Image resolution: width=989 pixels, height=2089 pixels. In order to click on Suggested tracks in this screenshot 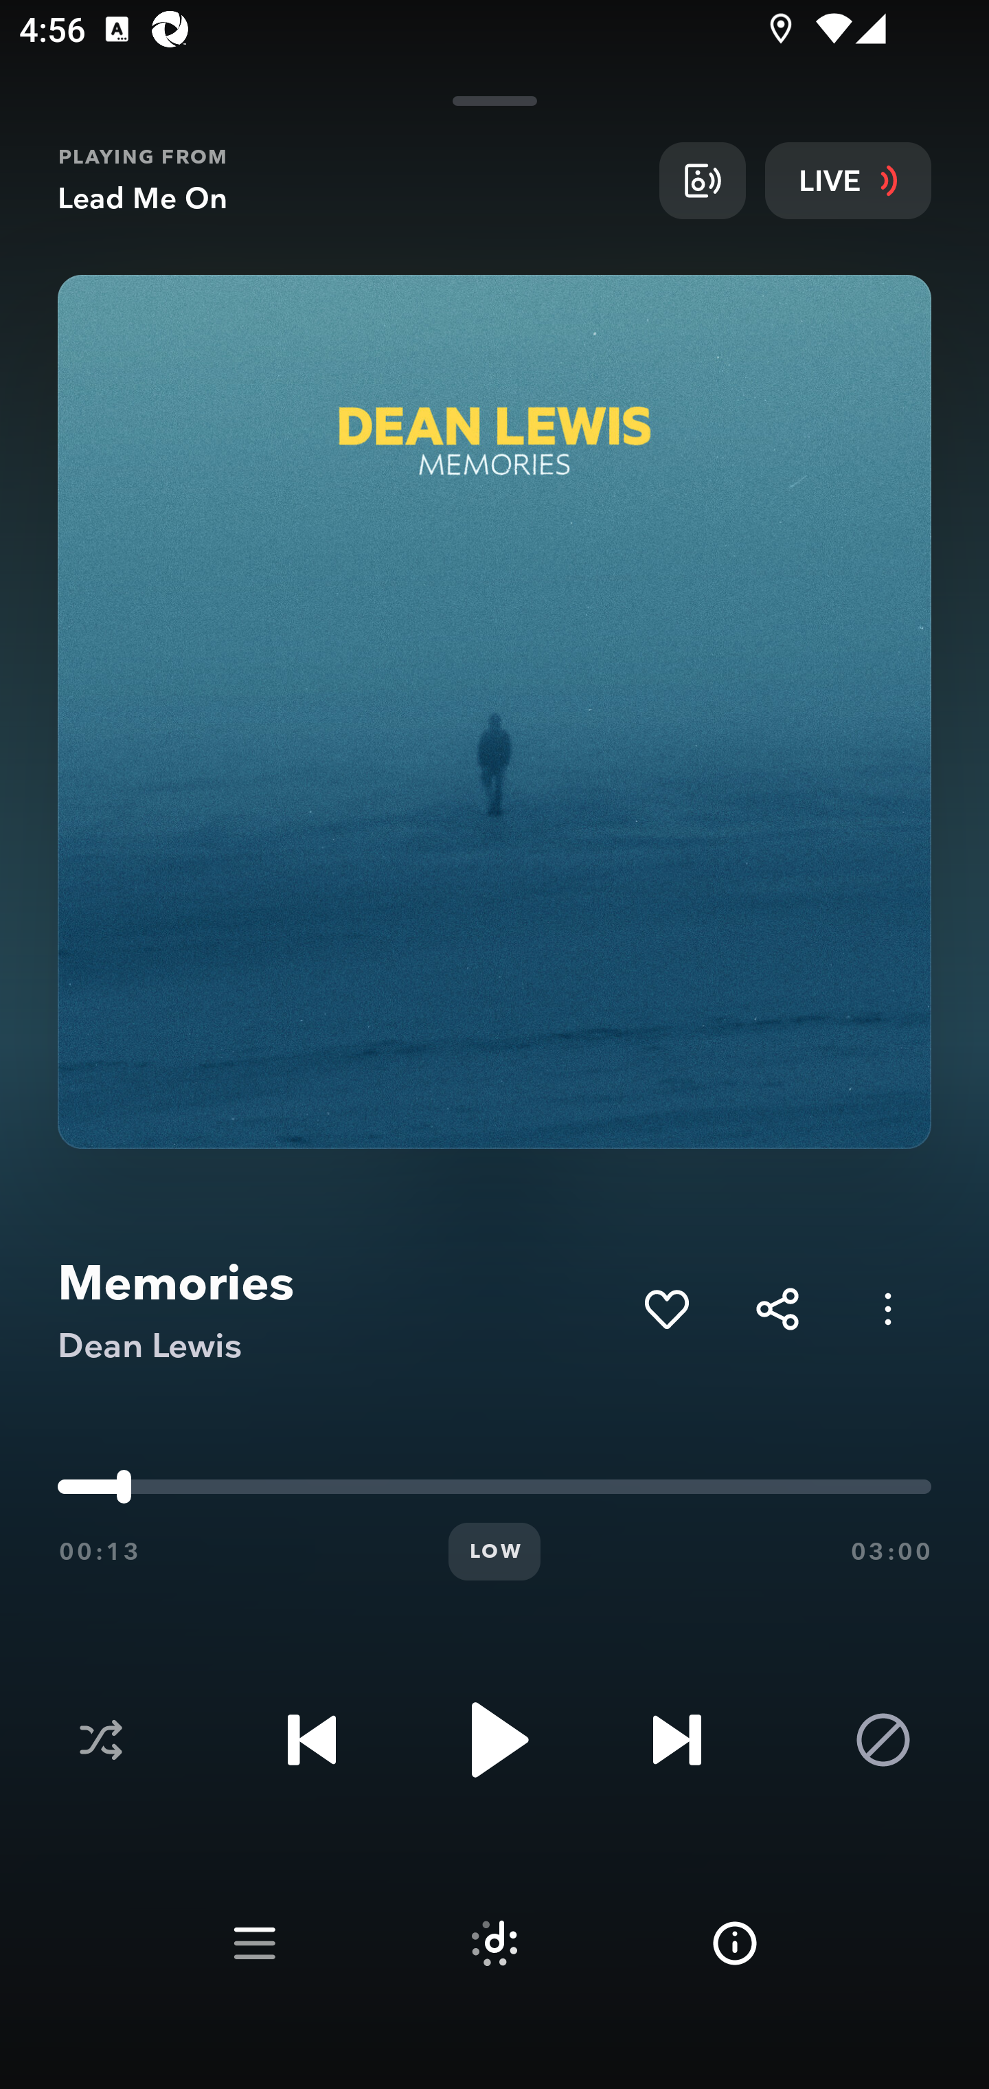, I will do `click(494, 1943)`.